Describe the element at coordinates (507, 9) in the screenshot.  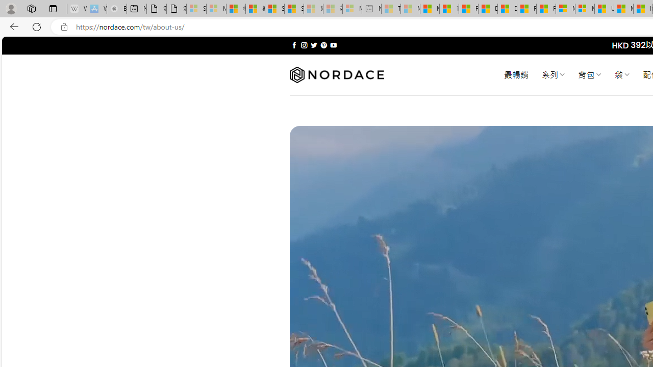
I see `Drinking tea every day is proven to delay biological aging` at that location.